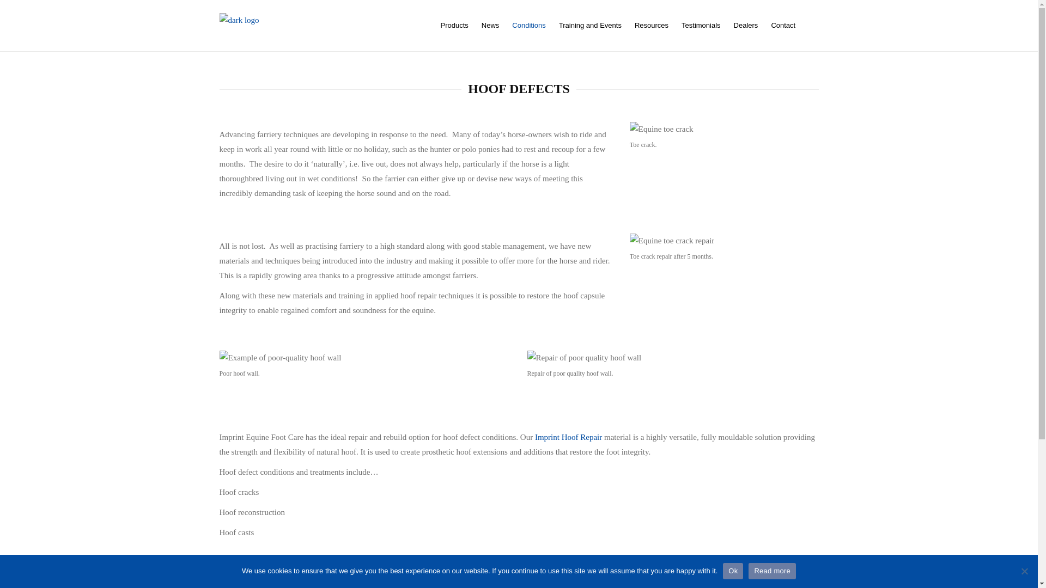 This screenshot has width=1046, height=588. I want to click on No, so click(1024, 571).